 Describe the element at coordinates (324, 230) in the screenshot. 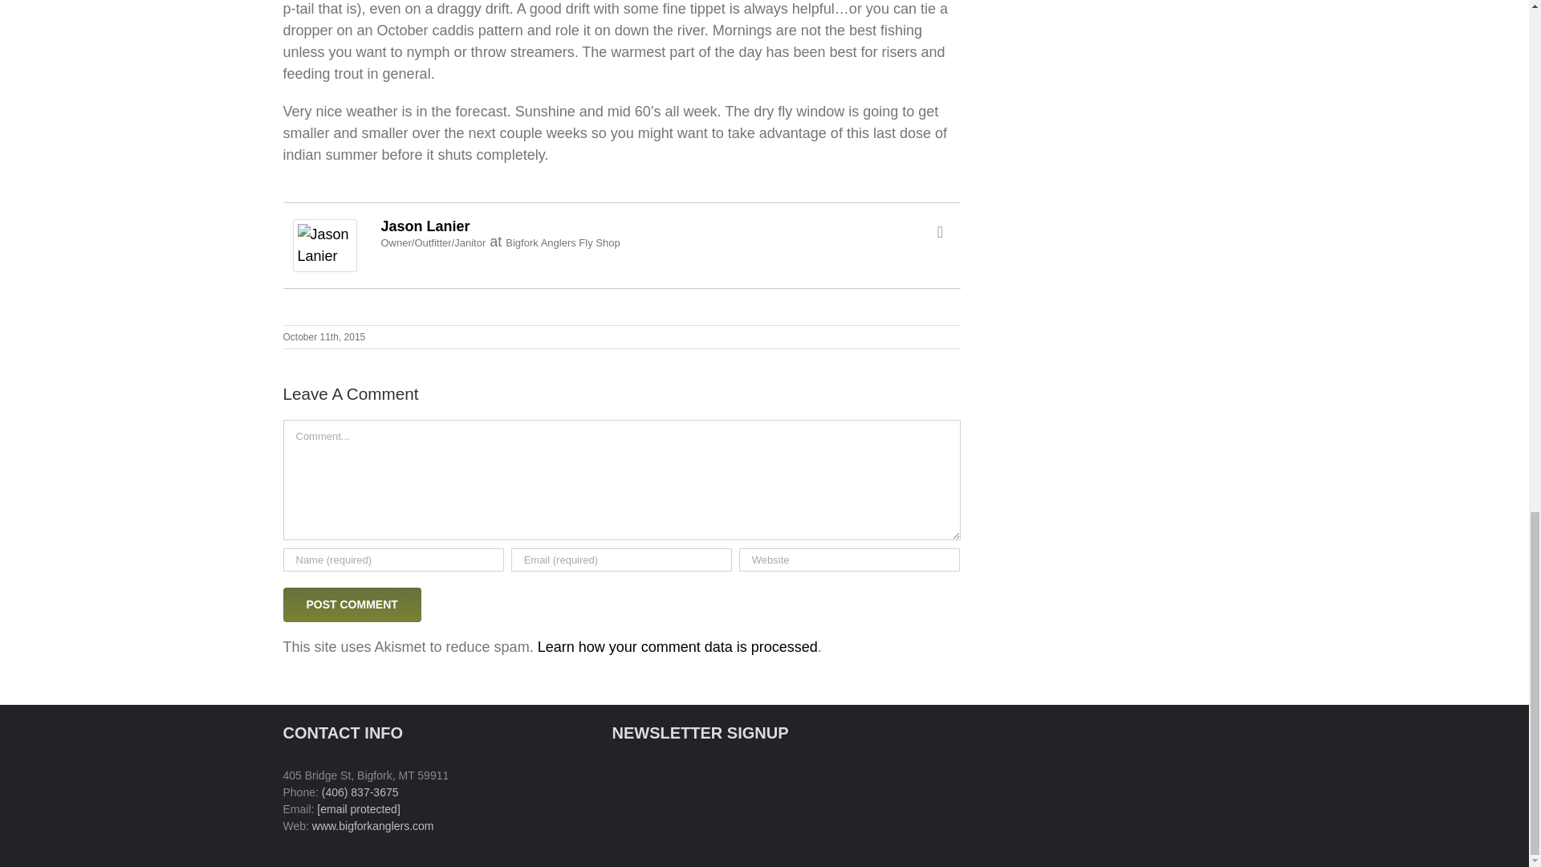

I see `Jason Lanier` at that location.